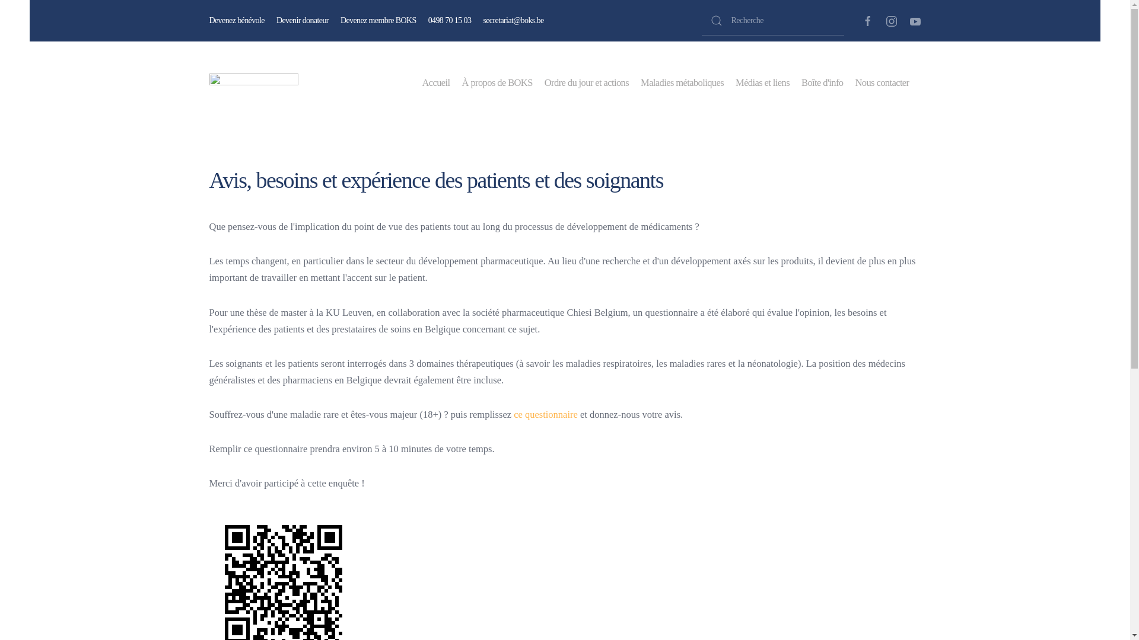 This screenshot has width=1139, height=640. I want to click on secretariat@boks.be, so click(513, 21).